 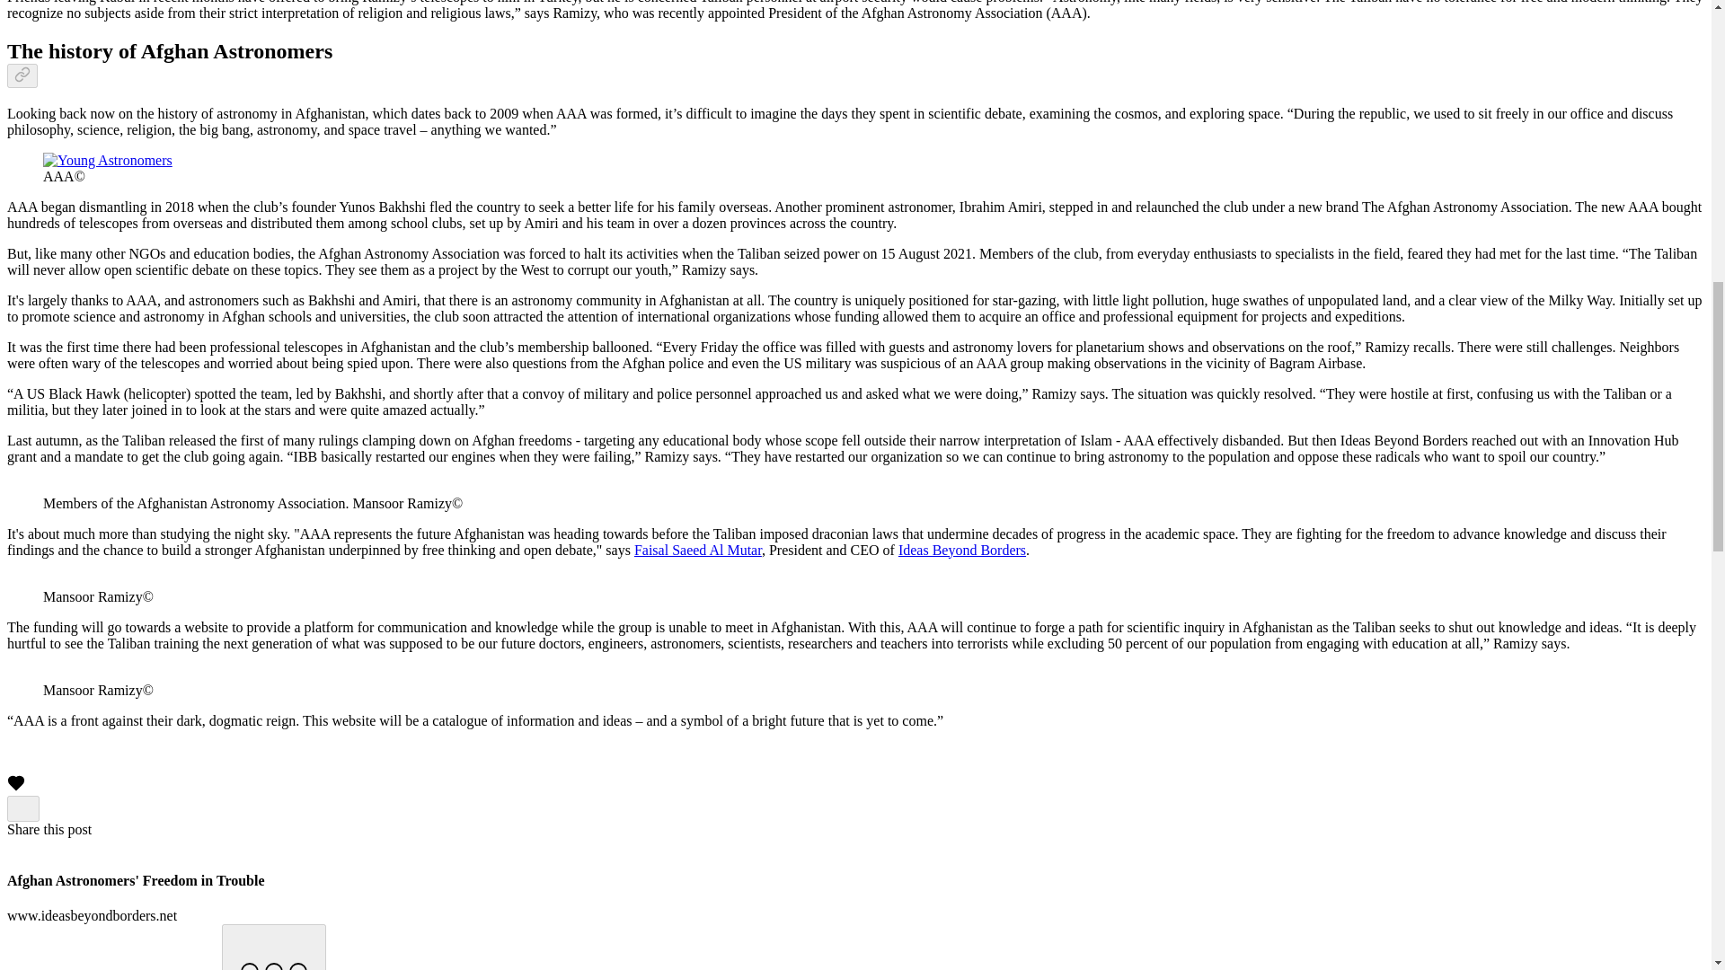 I want to click on Ideas Beyond Borders, so click(x=962, y=550).